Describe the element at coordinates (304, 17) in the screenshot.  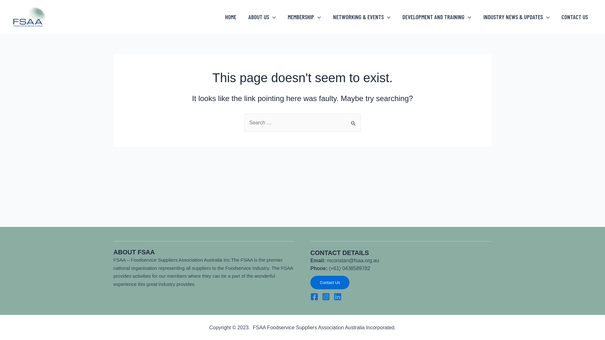
I see `MEMBERSHIP` at that location.